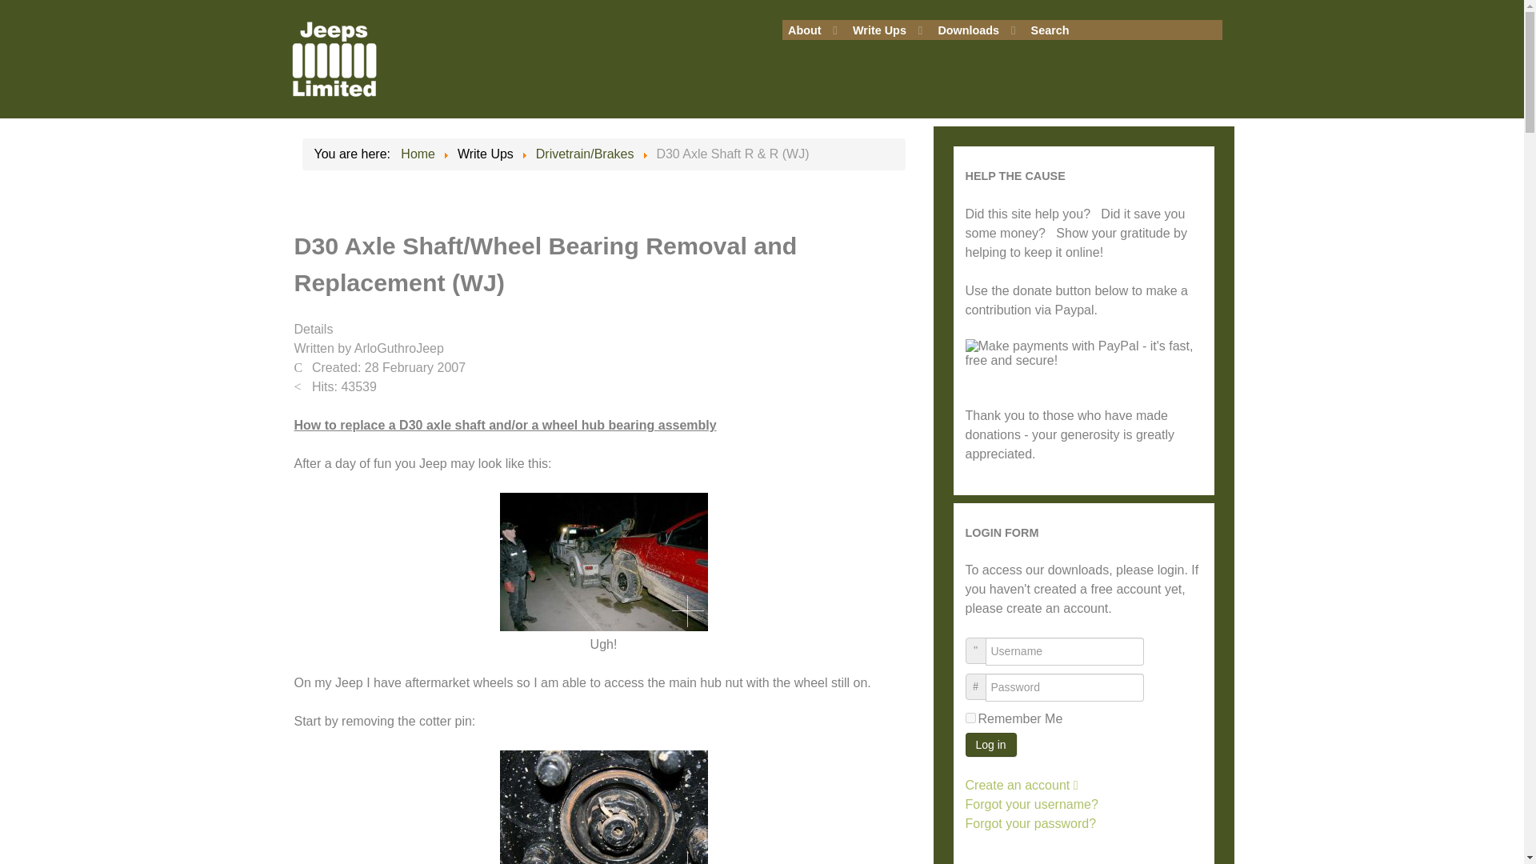 This screenshot has width=1536, height=864. What do you see at coordinates (813, 30) in the screenshot?
I see `About` at bounding box center [813, 30].